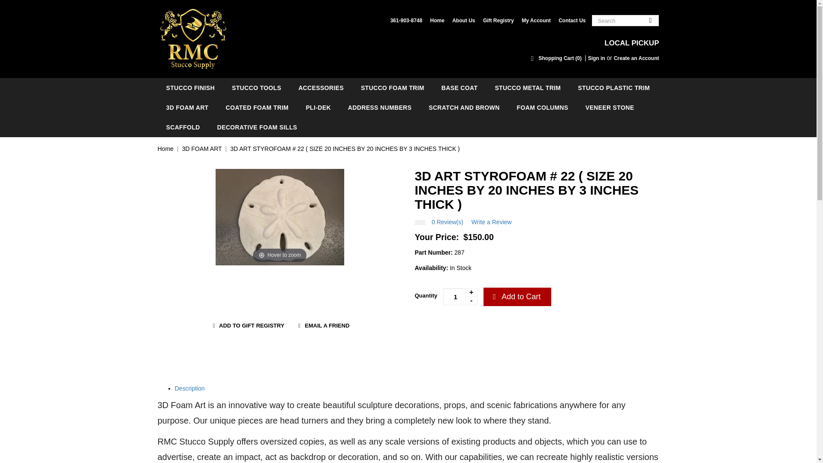  Describe the element at coordinates (318, 107) in the screenshot. I see `PLI-DEK` at that location.